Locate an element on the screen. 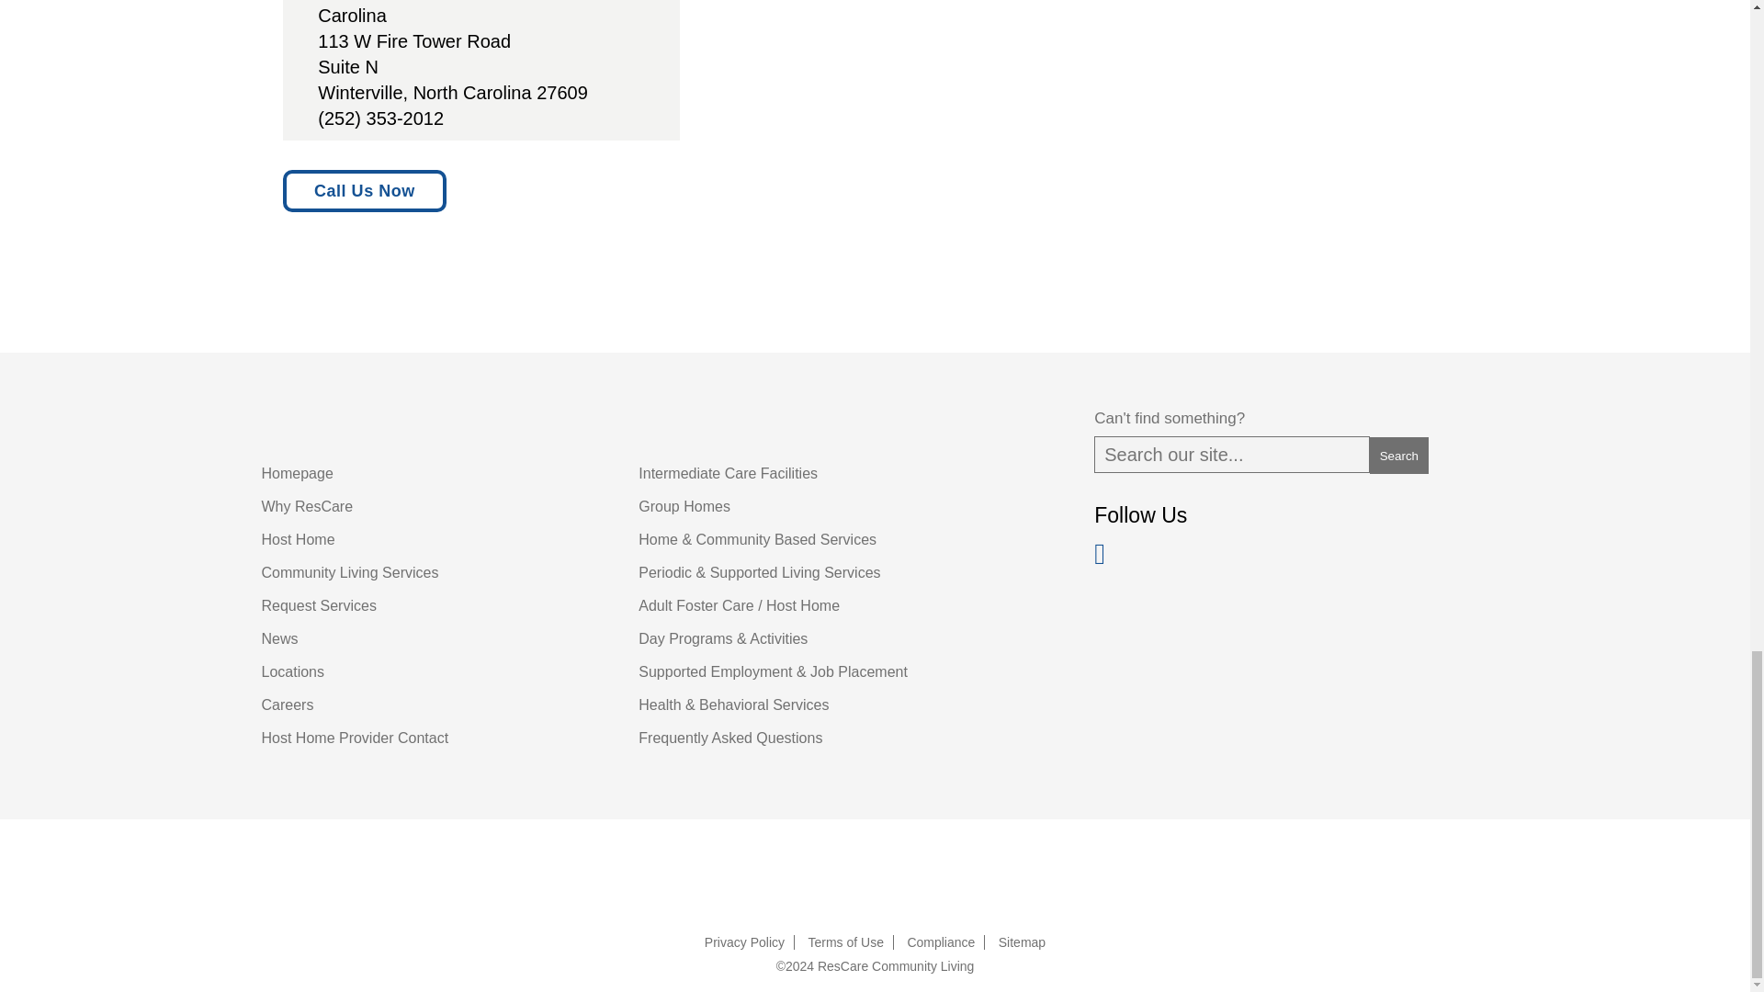  Host Home is located at coordinates (298, 539).